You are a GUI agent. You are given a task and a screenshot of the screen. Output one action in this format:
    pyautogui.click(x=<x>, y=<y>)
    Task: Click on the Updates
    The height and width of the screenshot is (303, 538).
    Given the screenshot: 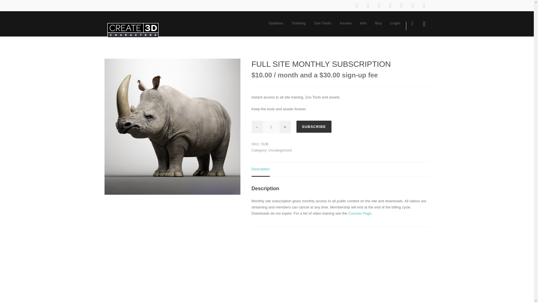 What is the action you would take?
    pyautogui.click(x=276, y=23)
    